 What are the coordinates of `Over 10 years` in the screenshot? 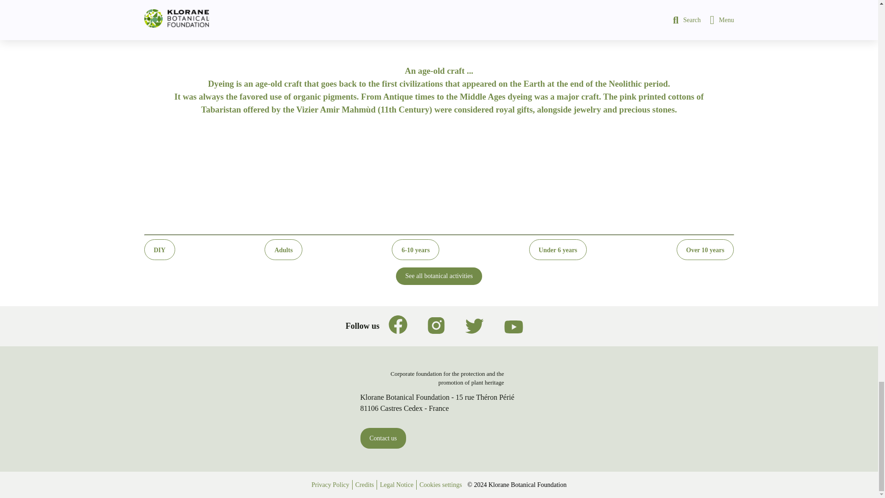 It's located at (705, 249).